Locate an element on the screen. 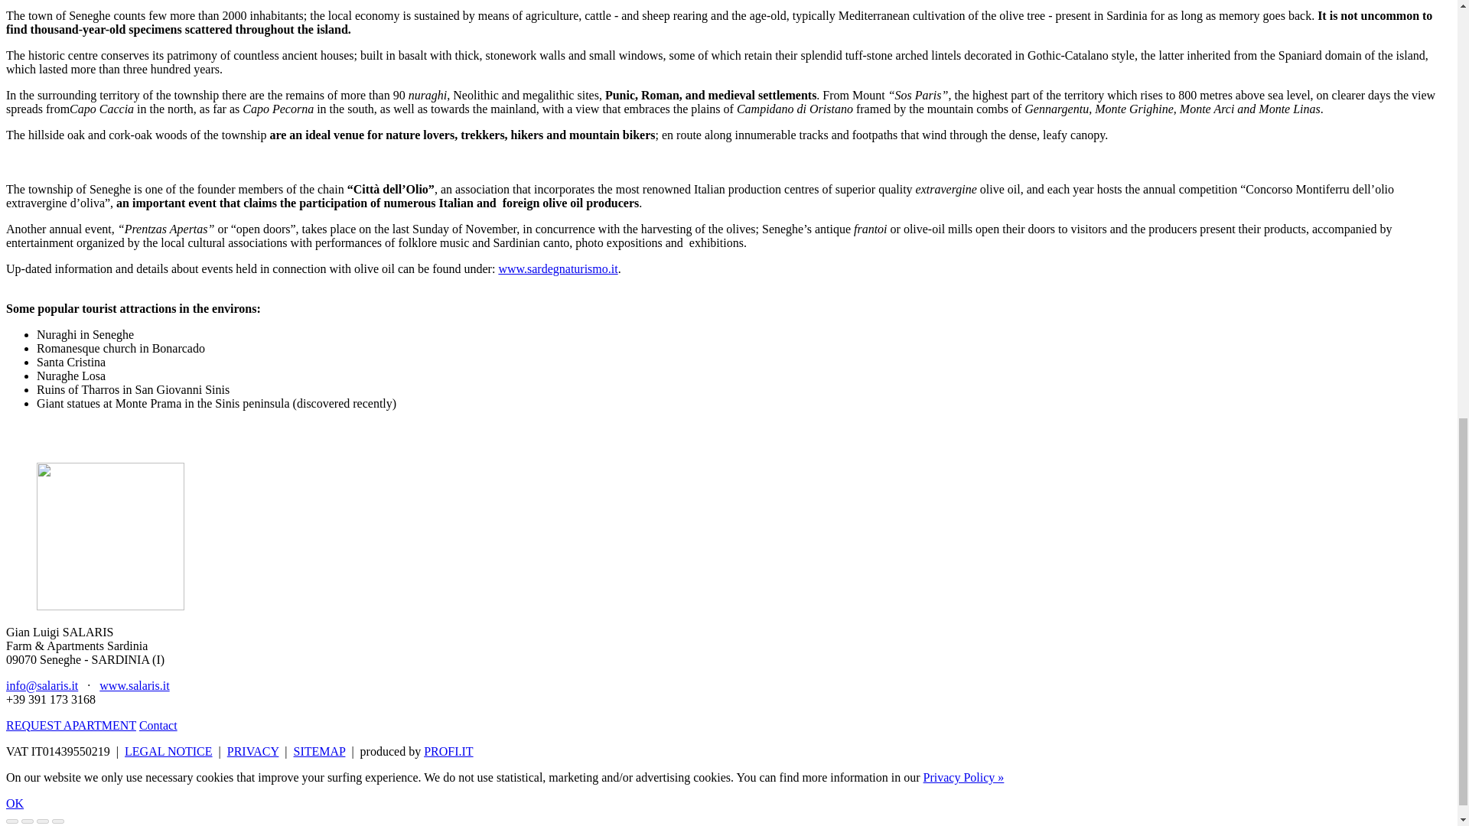 The image size is (1469, 826). www.sardegnaturismo.it is located at coordinates (557, 268).